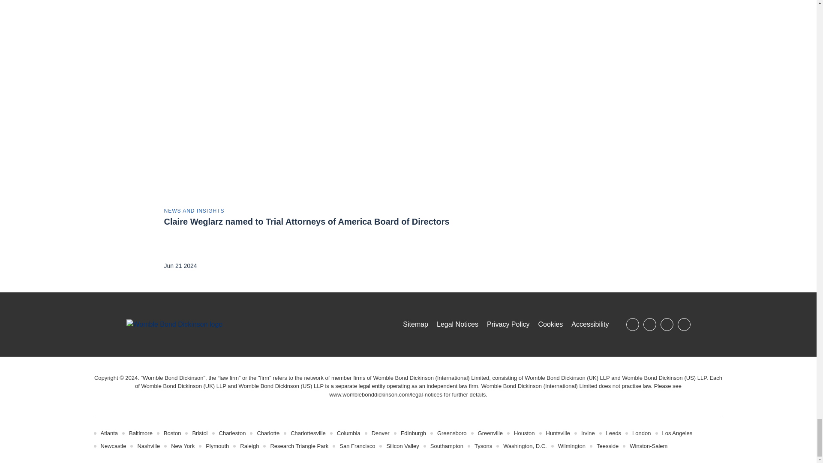  I want to click on Houston, TX, US, so click(524, 433).